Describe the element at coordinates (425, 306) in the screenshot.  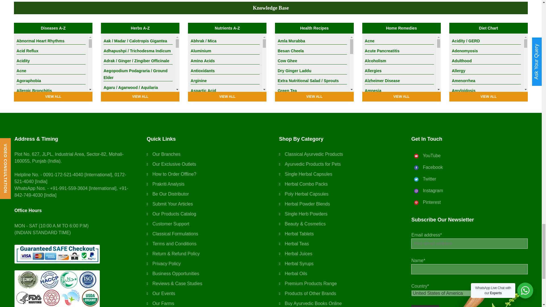
I see `Subscribe` at that location.